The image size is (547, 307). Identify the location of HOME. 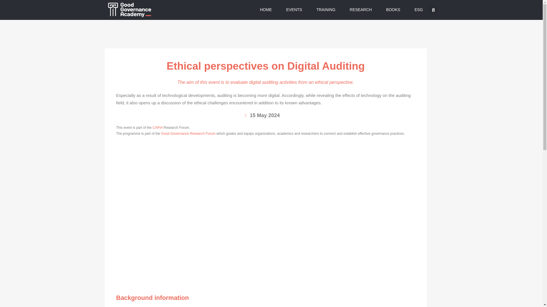
(266, 10).